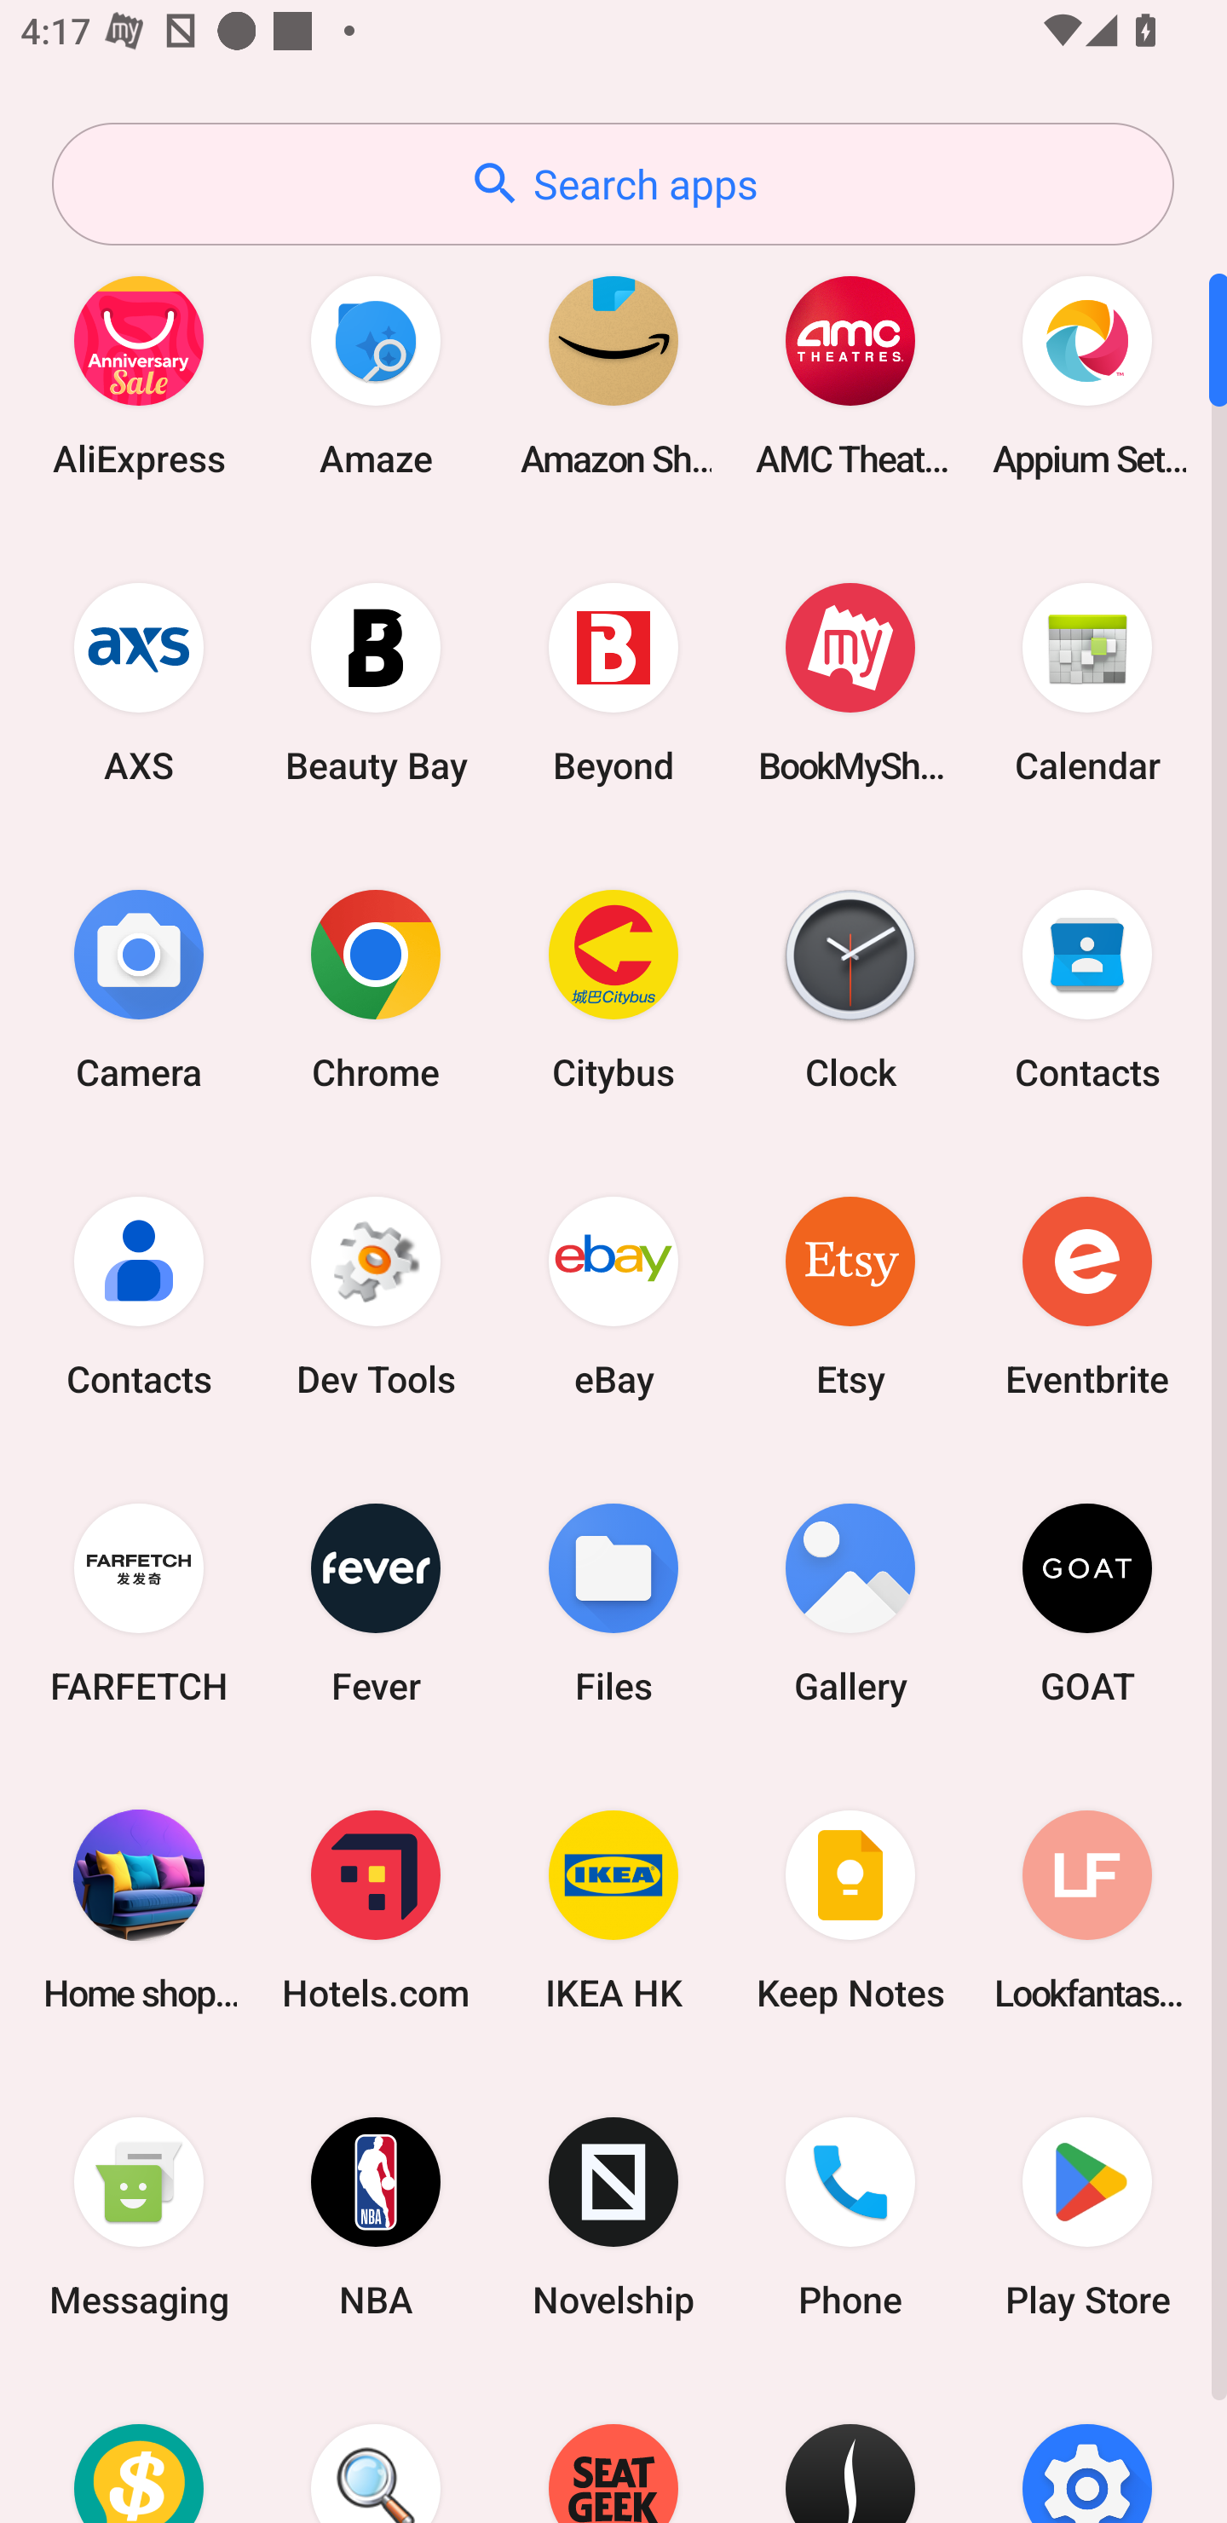 The width and height of the screenshot is (1227, 2523). Describe the element at coordinates (850, 2218) in the screenshot. I see `Phone` at that location.